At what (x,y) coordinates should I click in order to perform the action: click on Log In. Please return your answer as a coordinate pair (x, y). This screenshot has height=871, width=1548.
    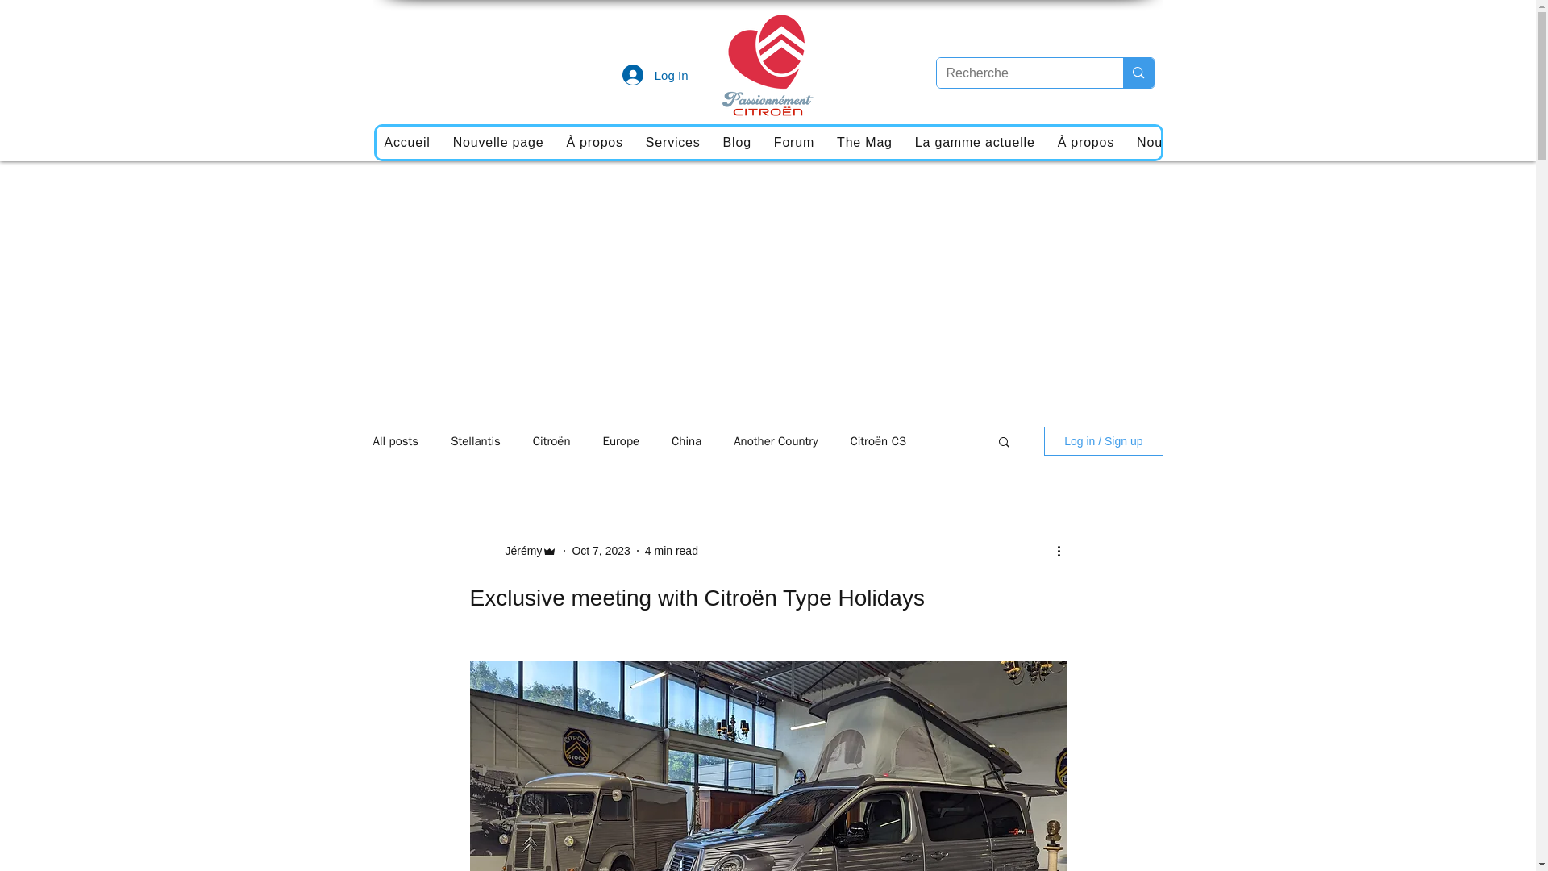
    Looking at the image, I should click on (655, 75).